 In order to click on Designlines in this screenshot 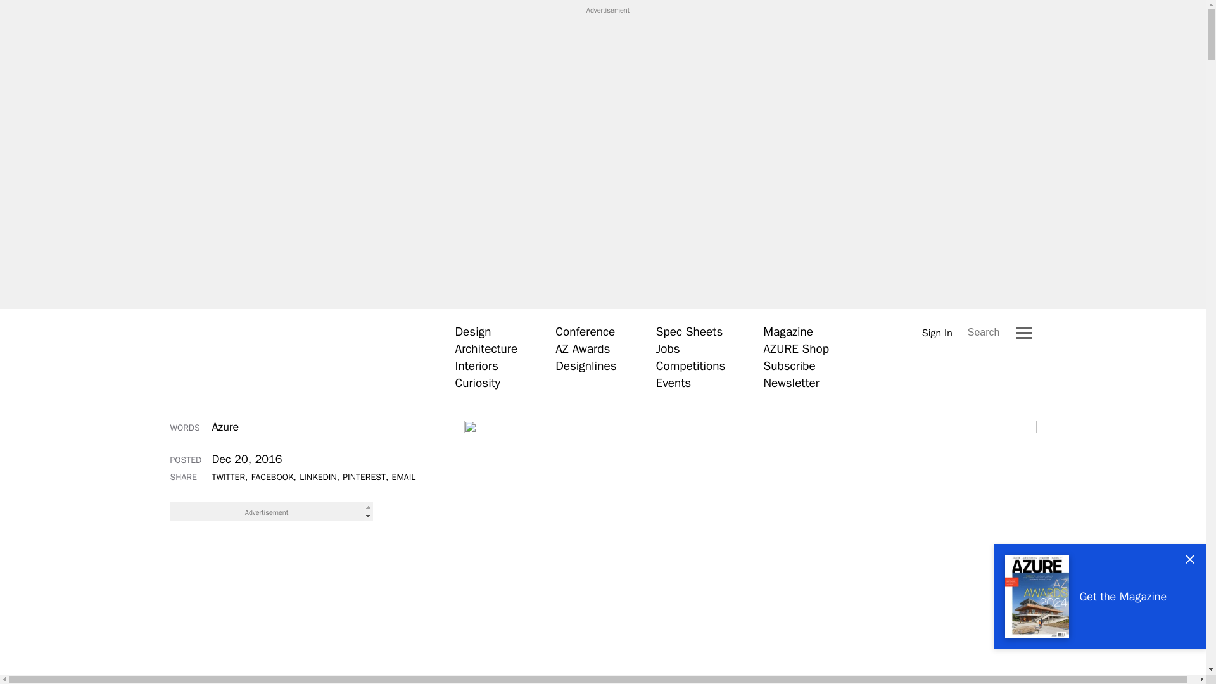, I will do `click(586, 365)`.